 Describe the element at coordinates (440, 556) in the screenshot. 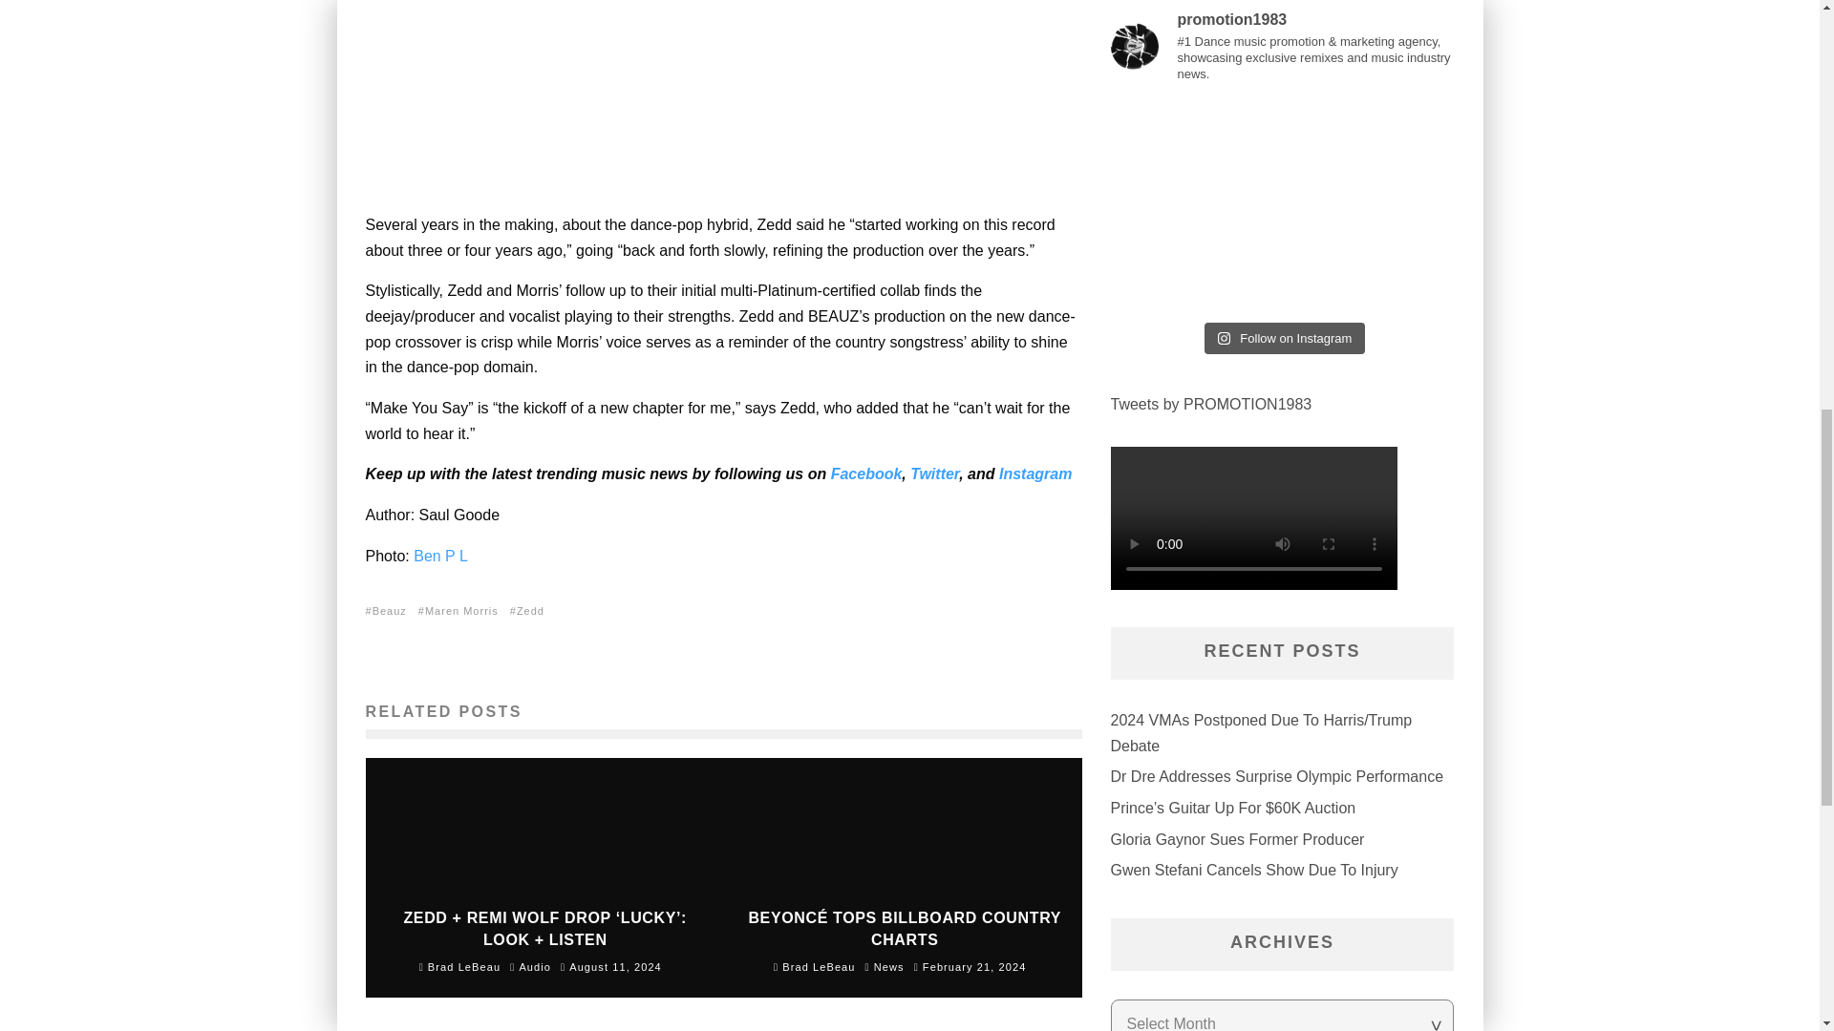

I see `Ben P L` at that location.